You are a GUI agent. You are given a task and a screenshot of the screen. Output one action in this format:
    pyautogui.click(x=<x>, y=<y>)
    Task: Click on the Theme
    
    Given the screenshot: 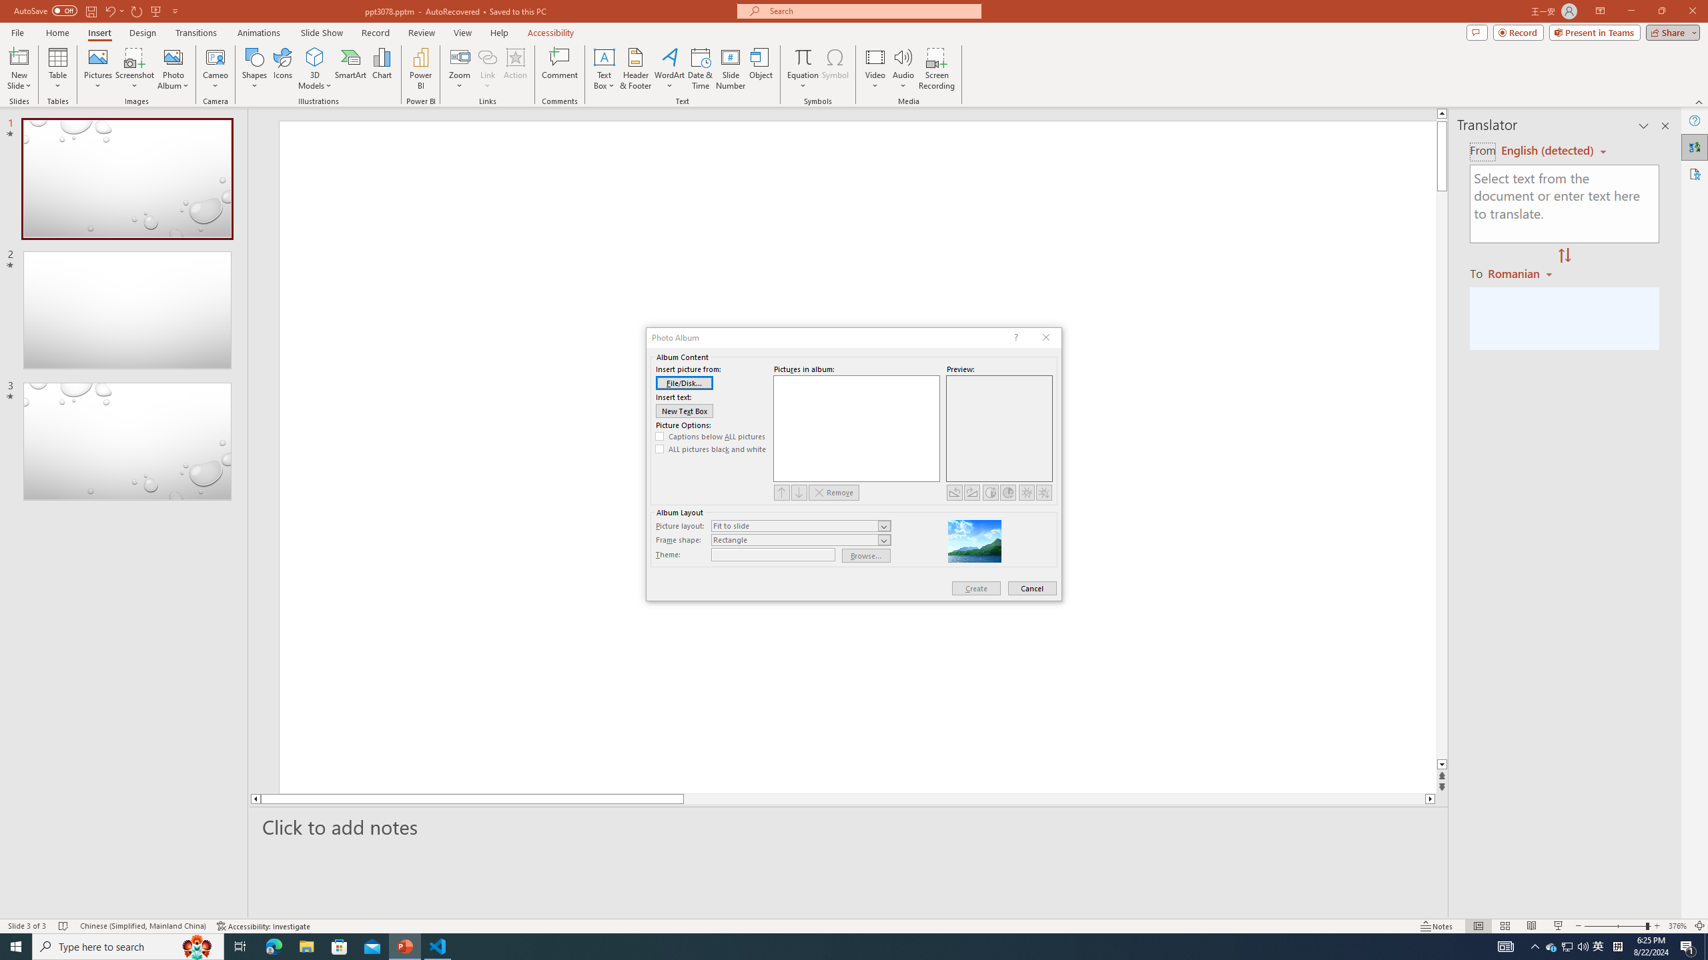 What is the action you would take?
    pyautogui.click(x=773, y=555)
    